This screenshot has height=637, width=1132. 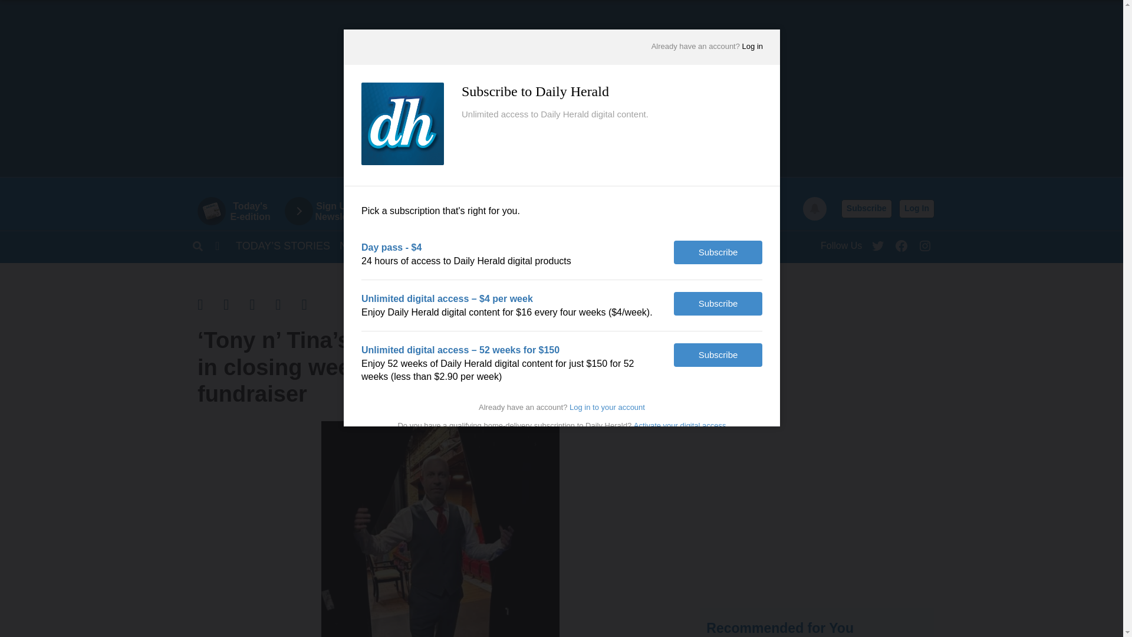 I want to click on Today's Stories, so click(x=283, y=245).